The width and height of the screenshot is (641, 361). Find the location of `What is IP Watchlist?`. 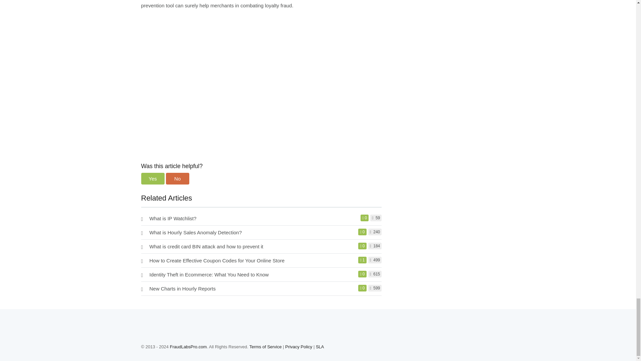

What is IP Watchlist? is located at coordinates (173, 218).